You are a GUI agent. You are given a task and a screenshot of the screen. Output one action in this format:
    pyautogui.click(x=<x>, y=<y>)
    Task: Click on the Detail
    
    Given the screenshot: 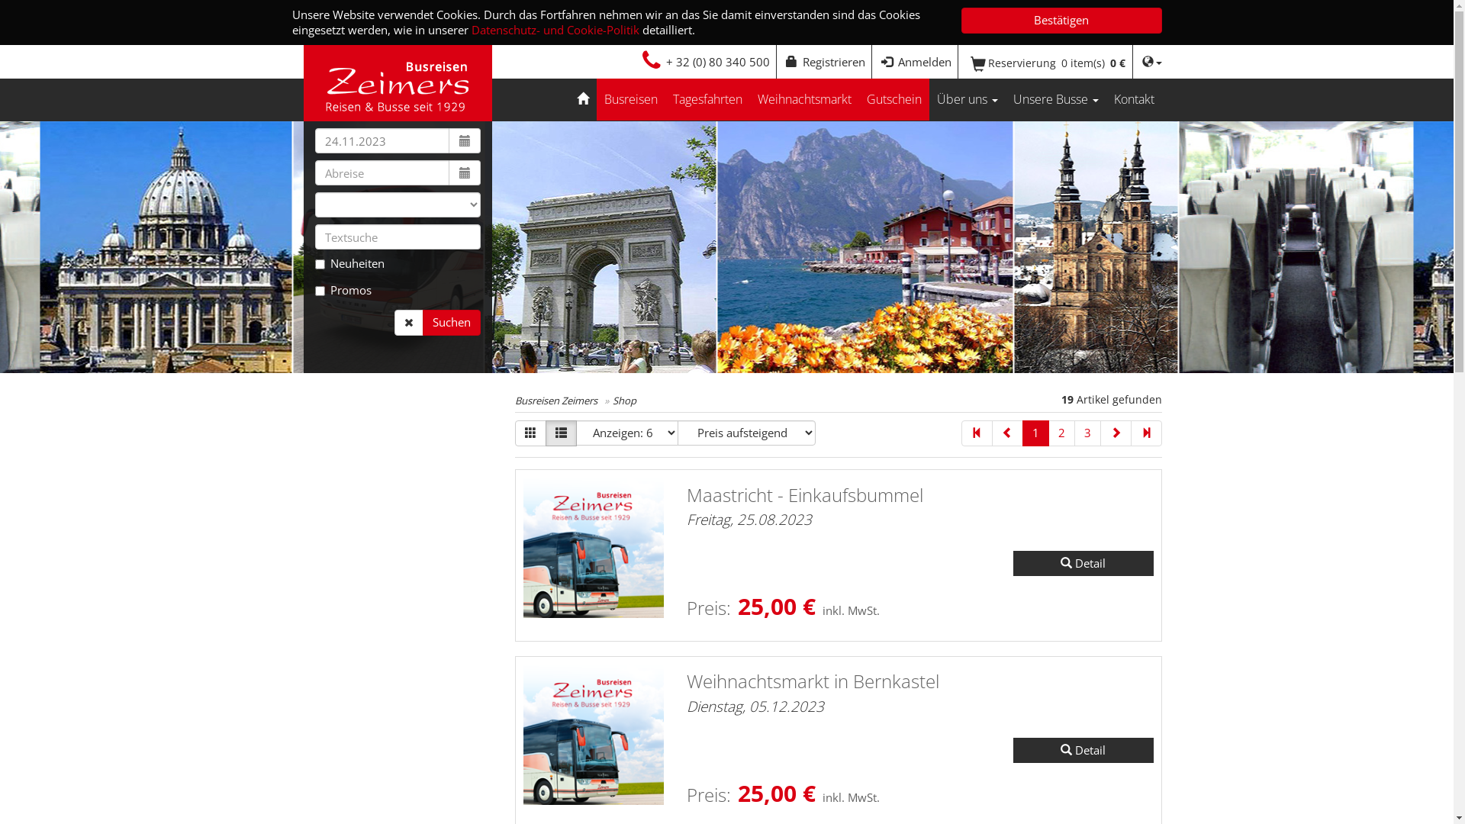 What is the action you would take?
    pyautogui.click(x=1083, y=751)
    